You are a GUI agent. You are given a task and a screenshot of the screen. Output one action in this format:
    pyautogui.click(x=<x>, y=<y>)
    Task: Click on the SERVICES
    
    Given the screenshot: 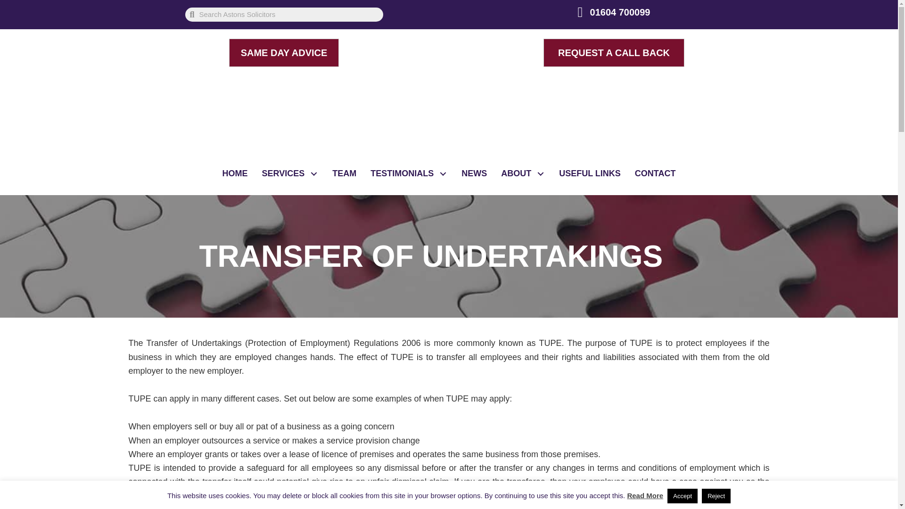 What is the action you would take?
    pyautogui.click(x=289, y=173)
    